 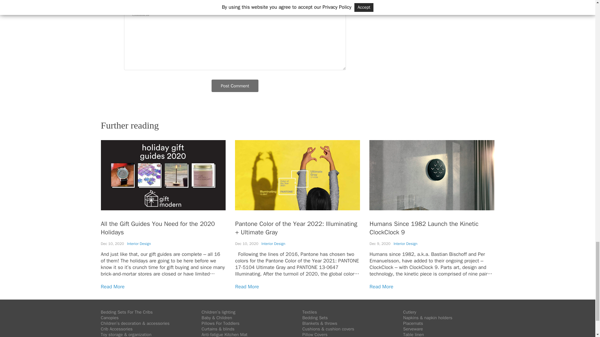 I want to click on Humans Since 1982 Launch The Kinetic Clockclock 9 51, so click(x=432, y=175).